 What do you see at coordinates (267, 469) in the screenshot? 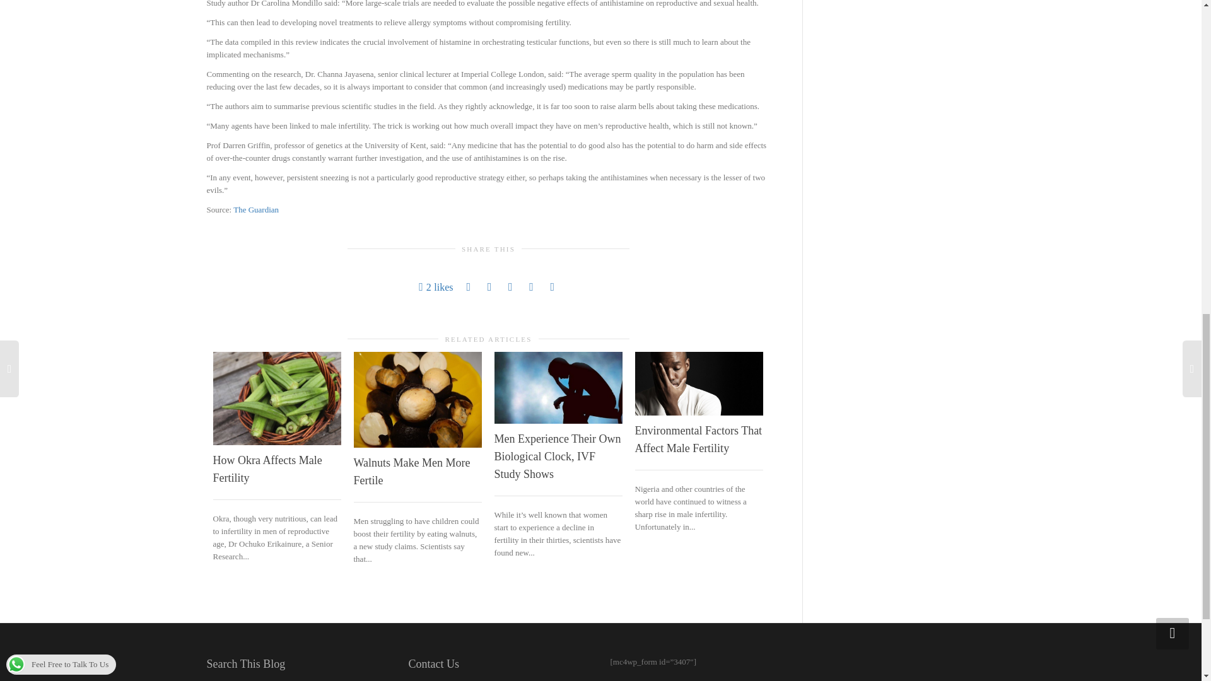
I see `How Okra Affects Male Fertility` at bounding box center [267, 469].